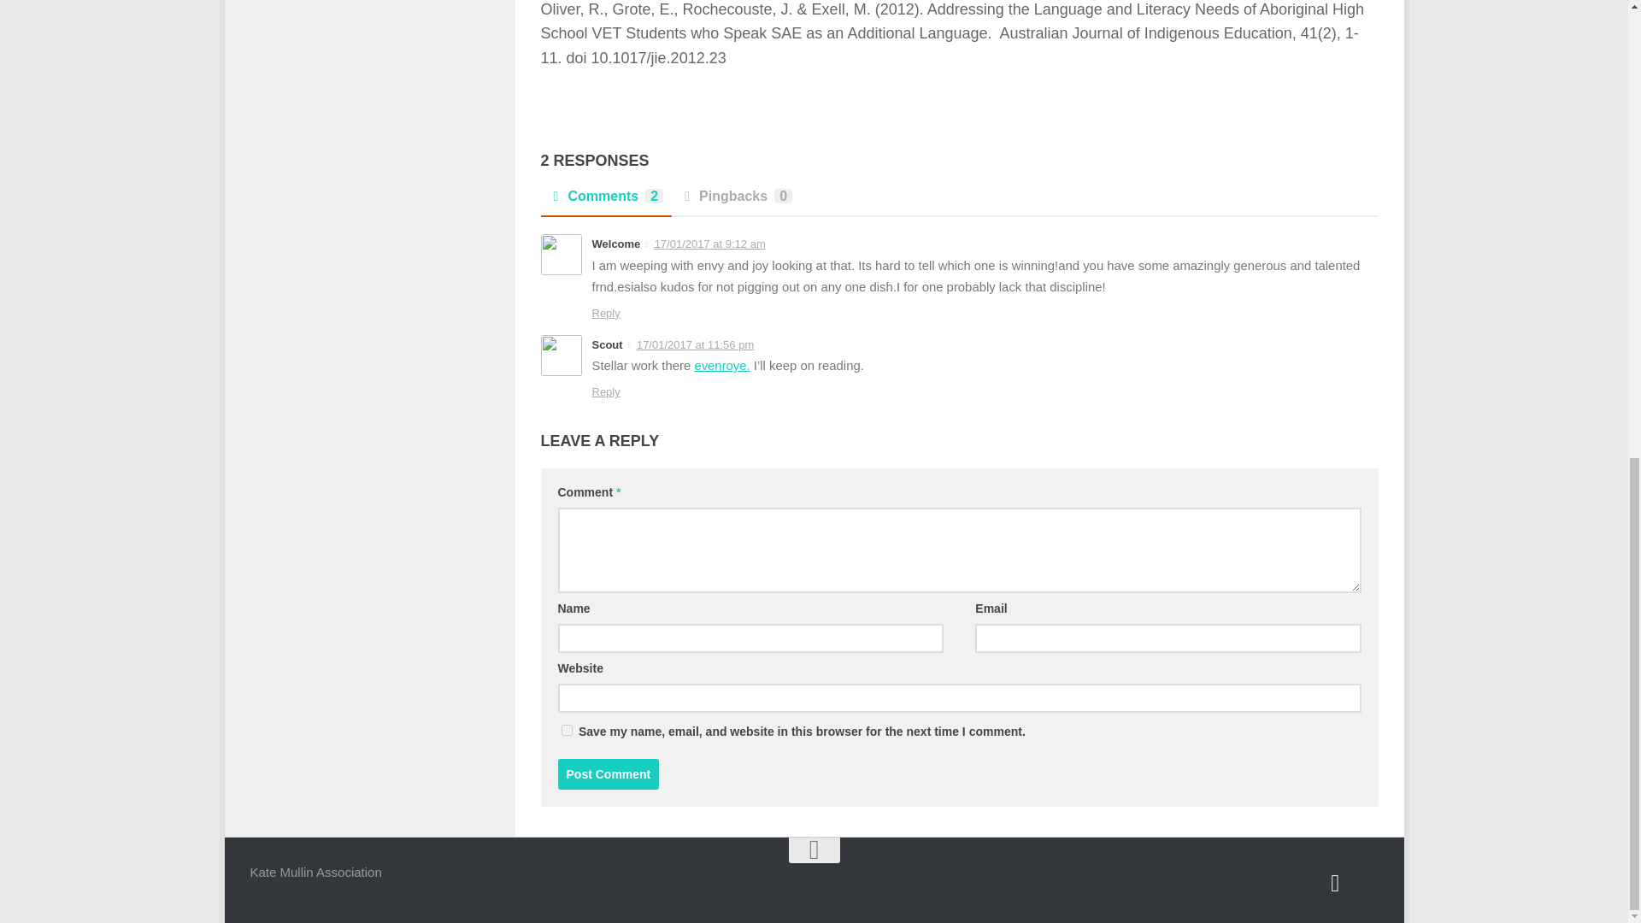  Describe the element at coordinates (1335, 883) in the screenshot. I see `Facebook` at that location.